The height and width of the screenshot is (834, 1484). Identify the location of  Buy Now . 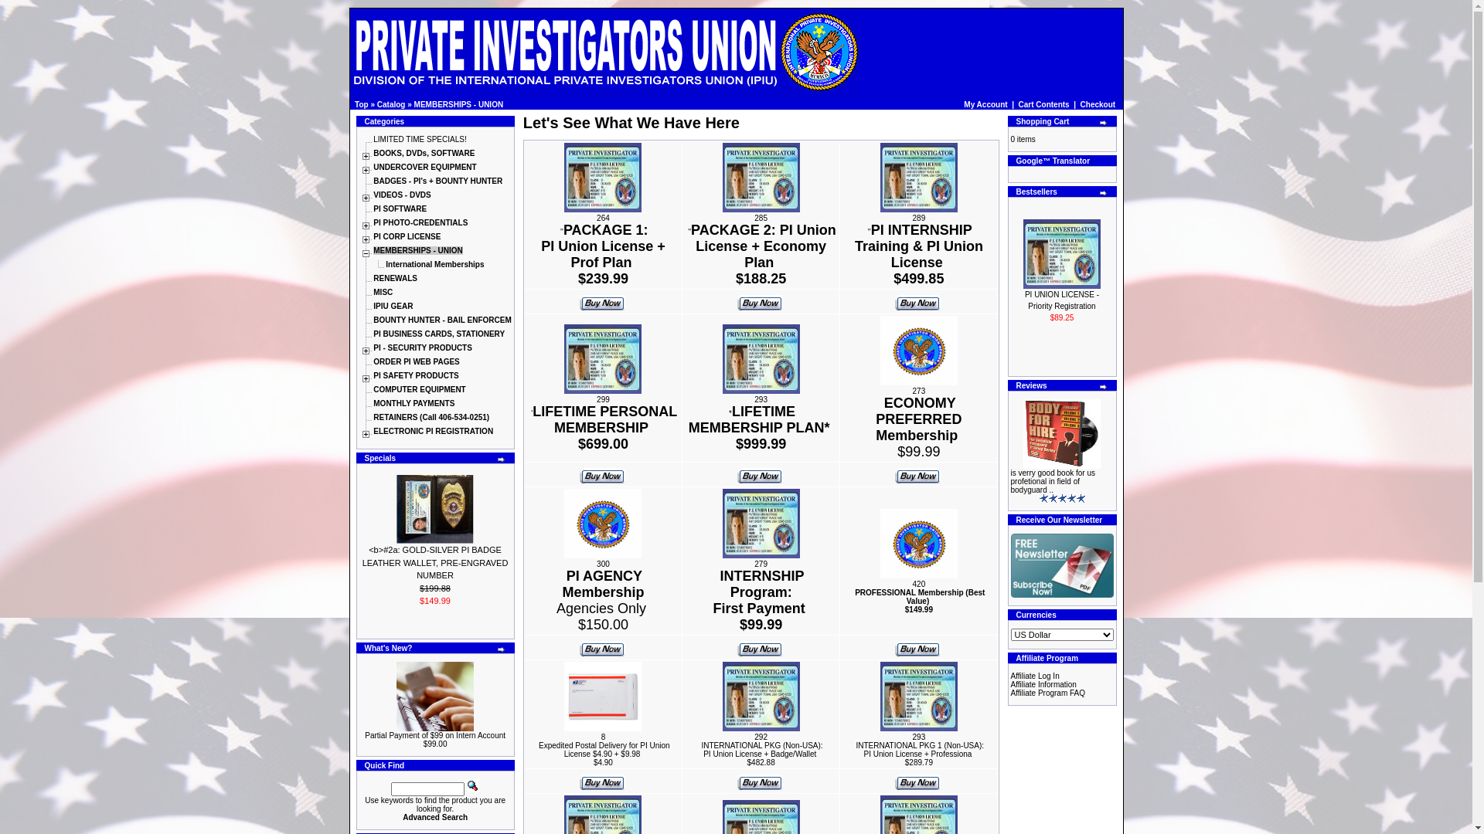
(602, 780).